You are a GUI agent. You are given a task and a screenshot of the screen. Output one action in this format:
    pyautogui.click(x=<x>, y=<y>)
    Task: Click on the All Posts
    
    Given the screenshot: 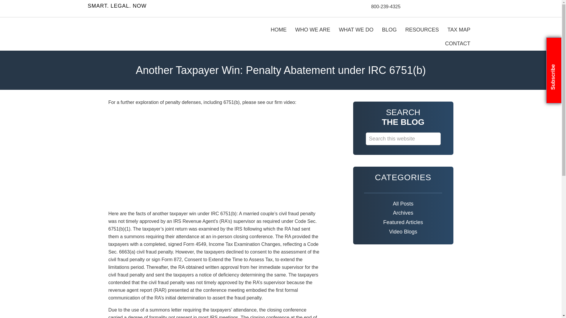 What is the action you would take?
    pyautogui.click(x=403, y=204)
    